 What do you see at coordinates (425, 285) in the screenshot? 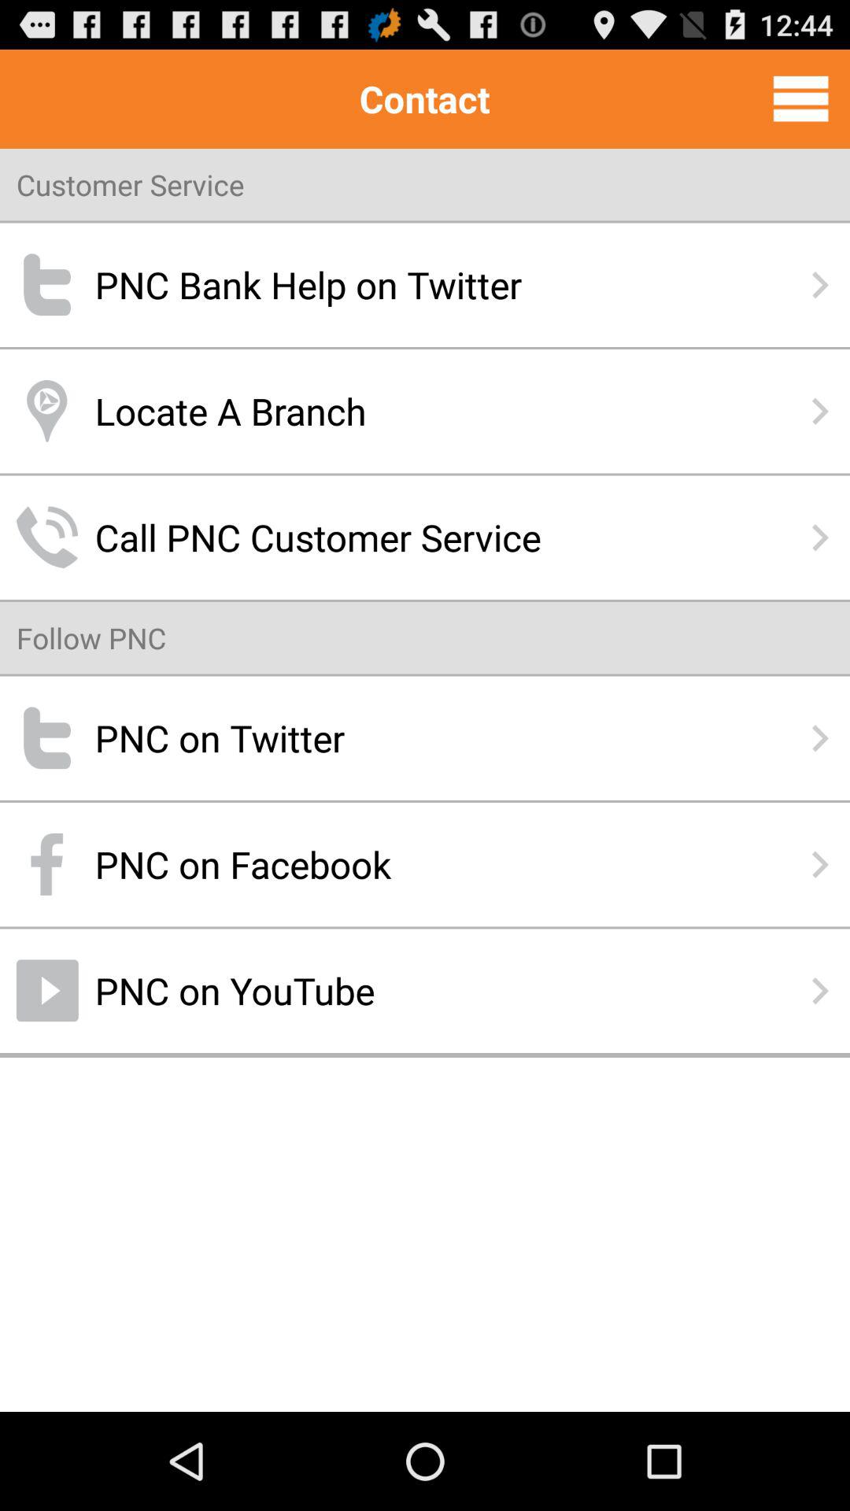
I see `open item above the locate a branch` at bounding box center [425, 285].